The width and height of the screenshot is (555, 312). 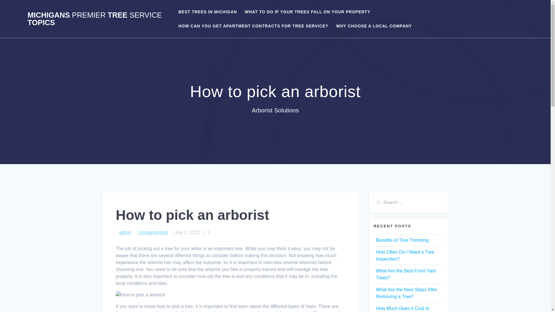 What do you see at coordinates (405, 255) in the screenshot?
I see `How Often Do I Need a Tree Inspection?` at bounding box center [405, 255].